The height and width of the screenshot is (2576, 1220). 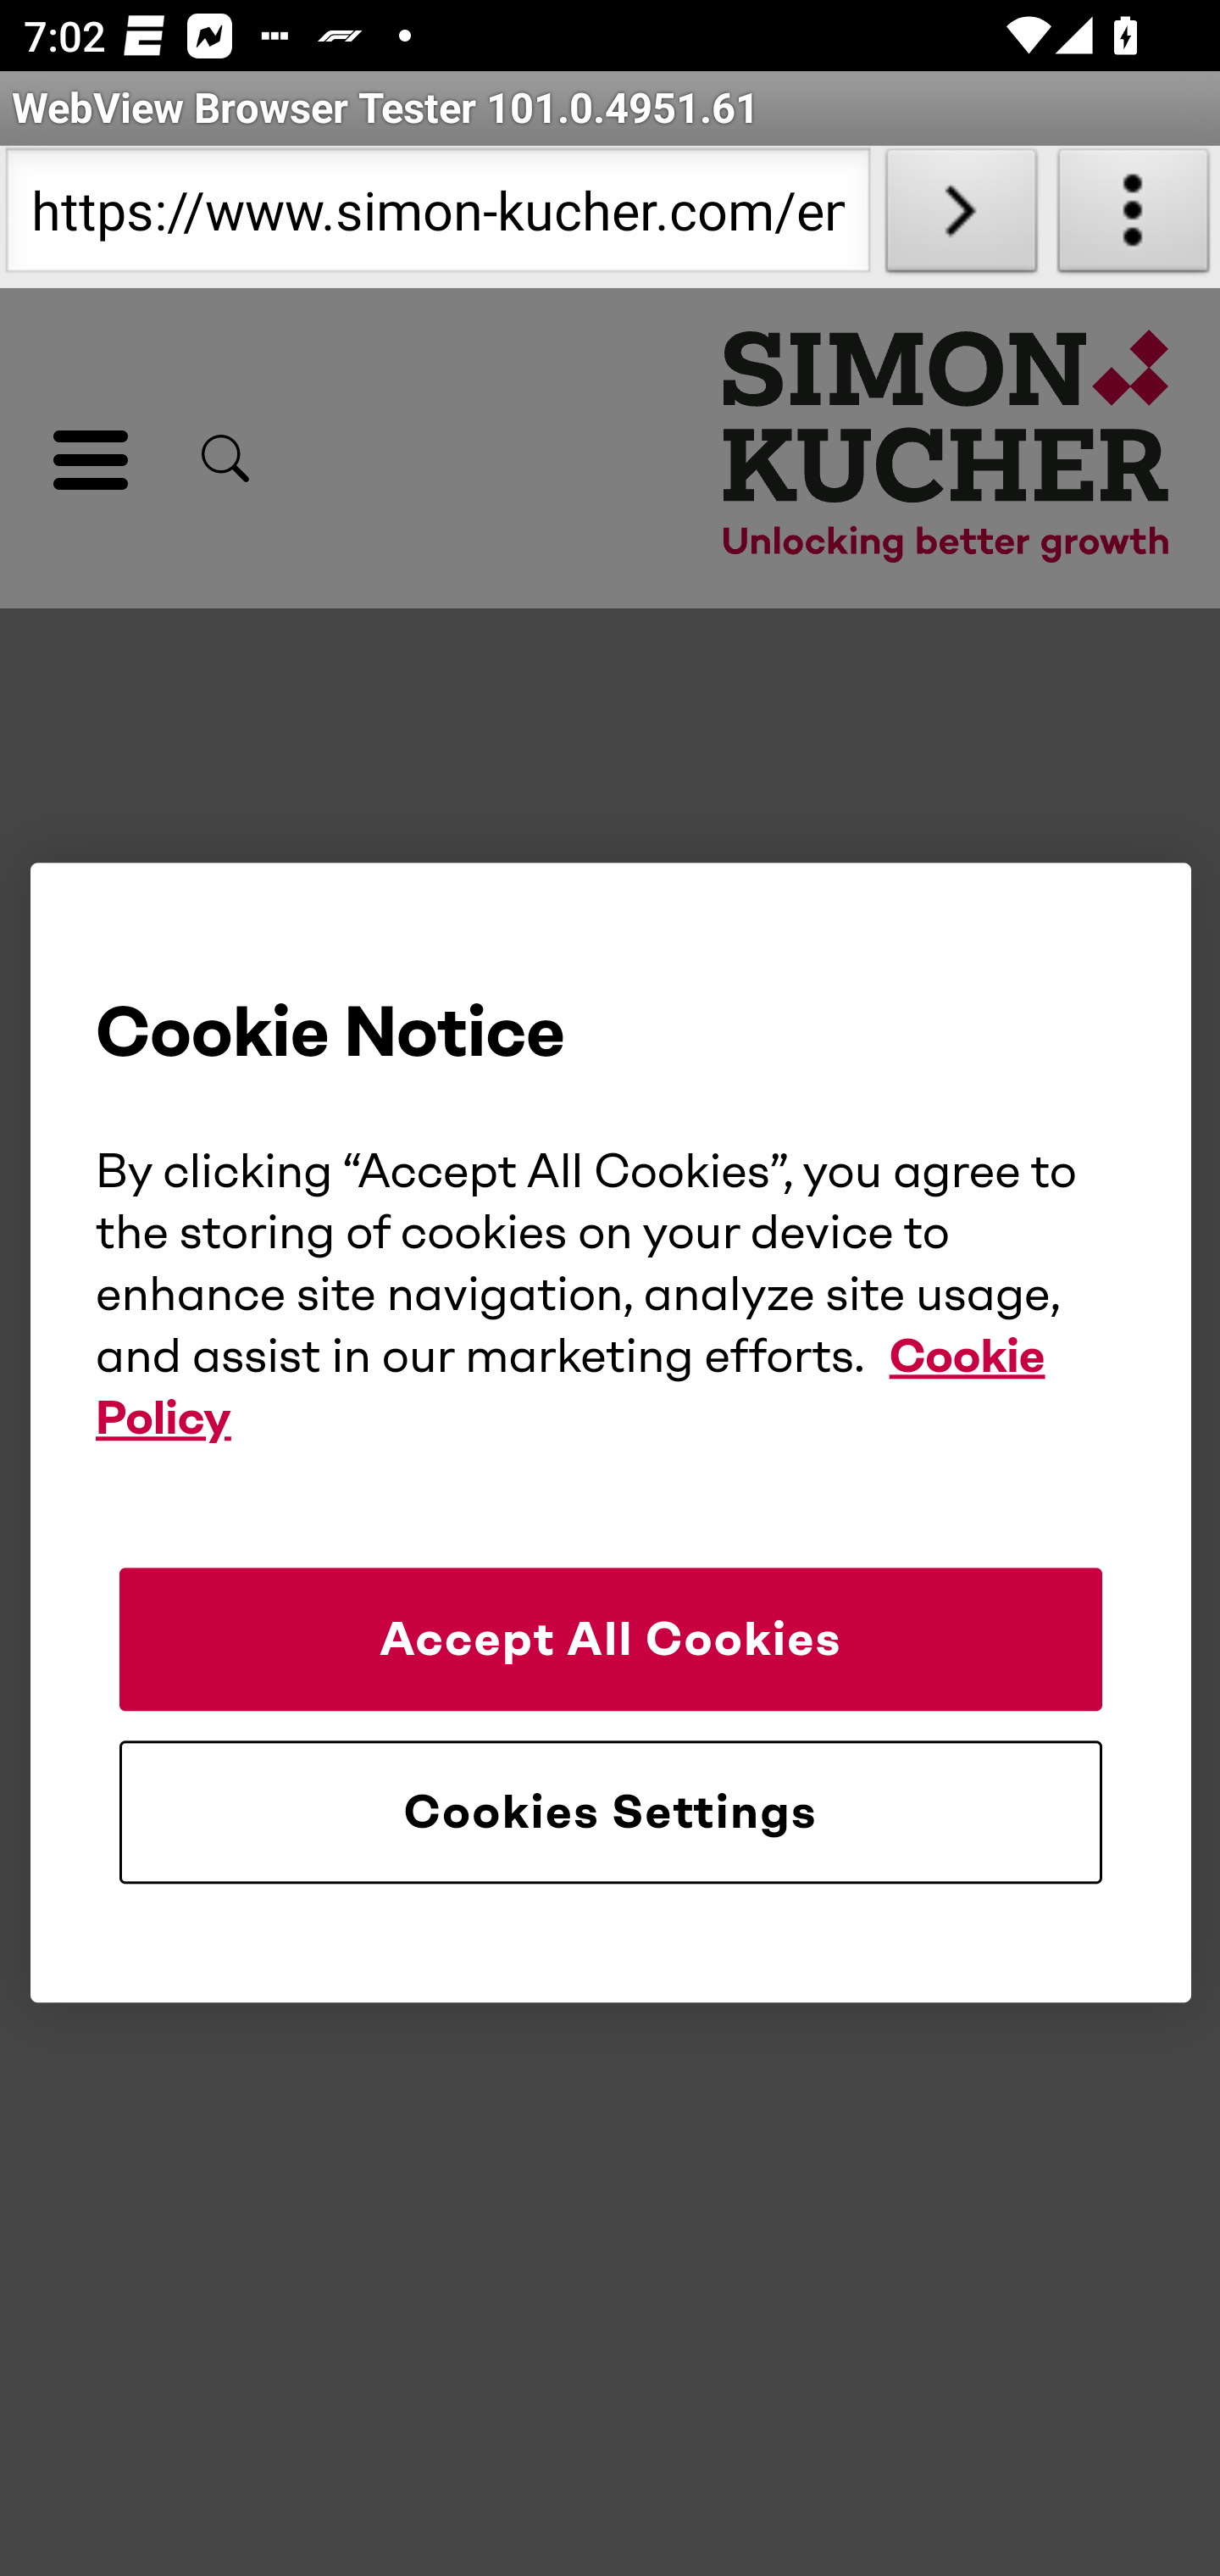 What do you see at coordinates (610, 1812) in the screenshot?
I see `Cookies Settings` at bounding box center [610, 1812].